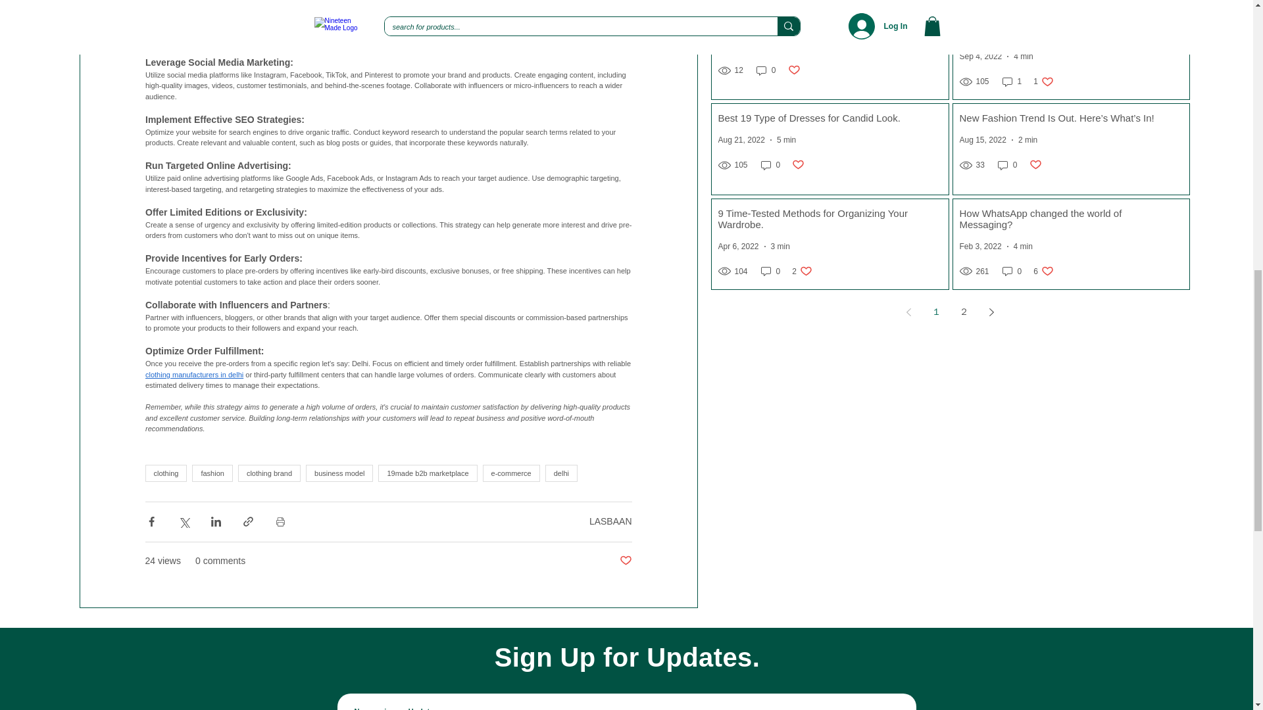 The image size is (1263, 710). I want to click on e-commerce, so click(511, 473).